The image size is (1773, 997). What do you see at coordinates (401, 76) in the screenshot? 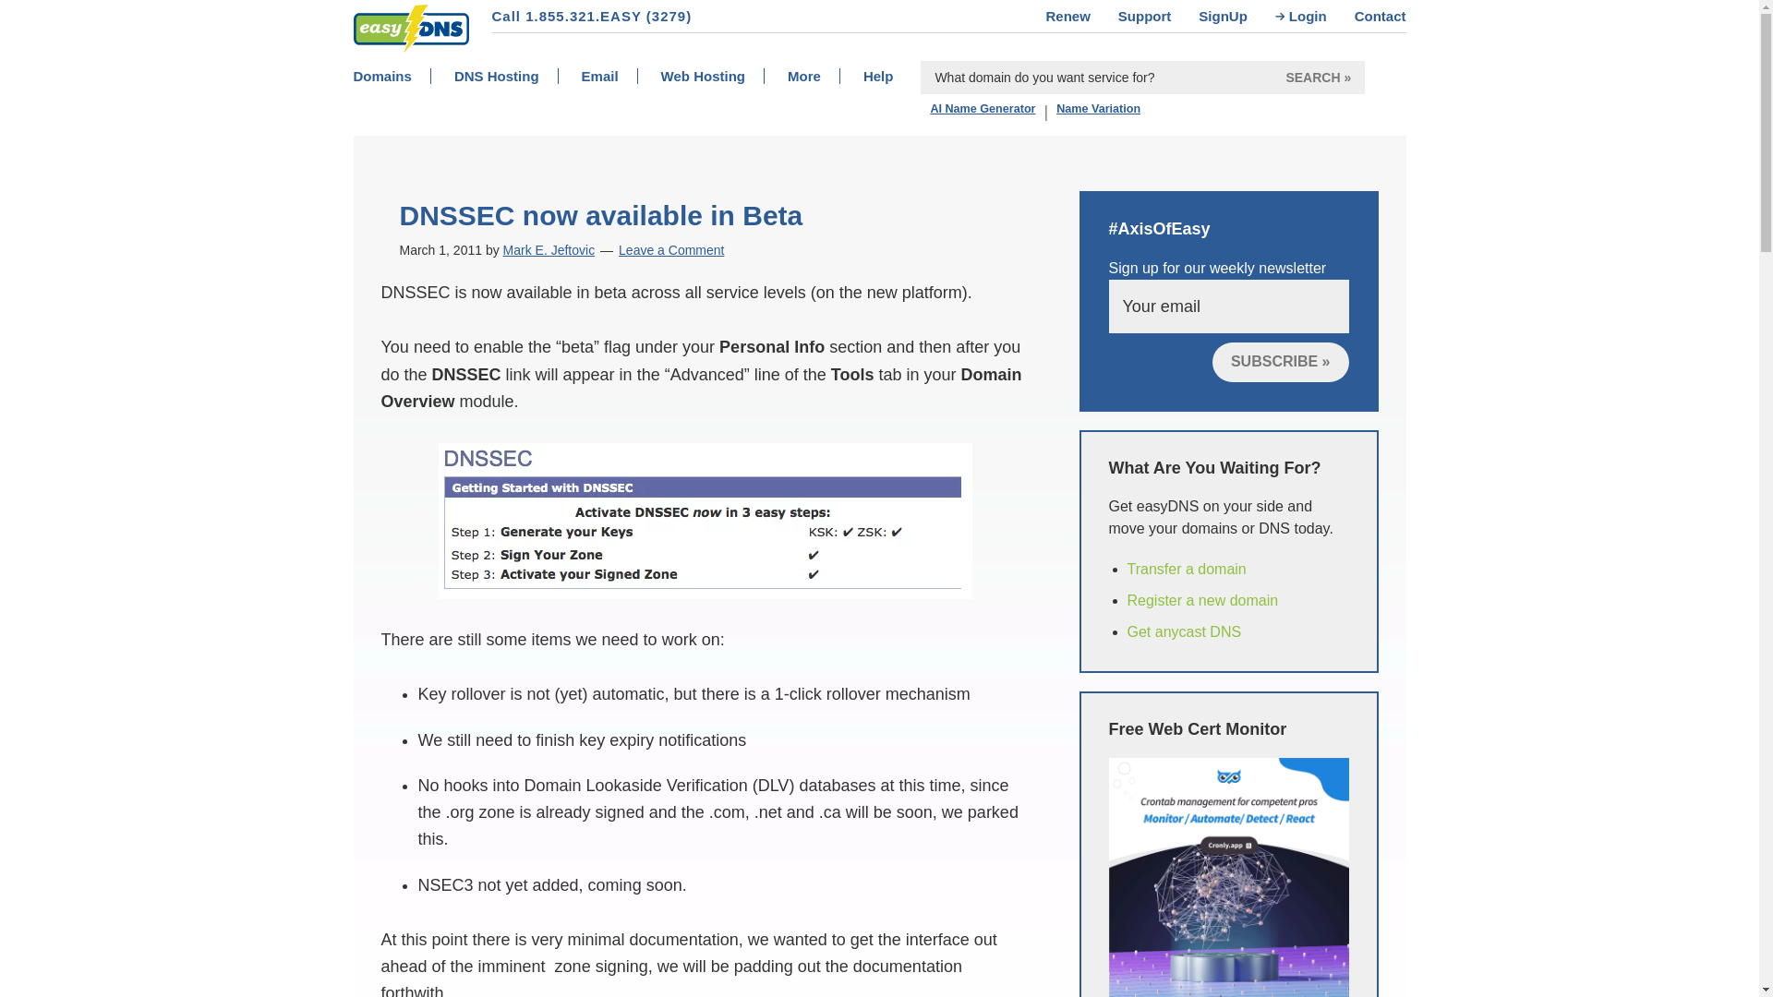
I see `Domains` at bounding box center [401, 76].